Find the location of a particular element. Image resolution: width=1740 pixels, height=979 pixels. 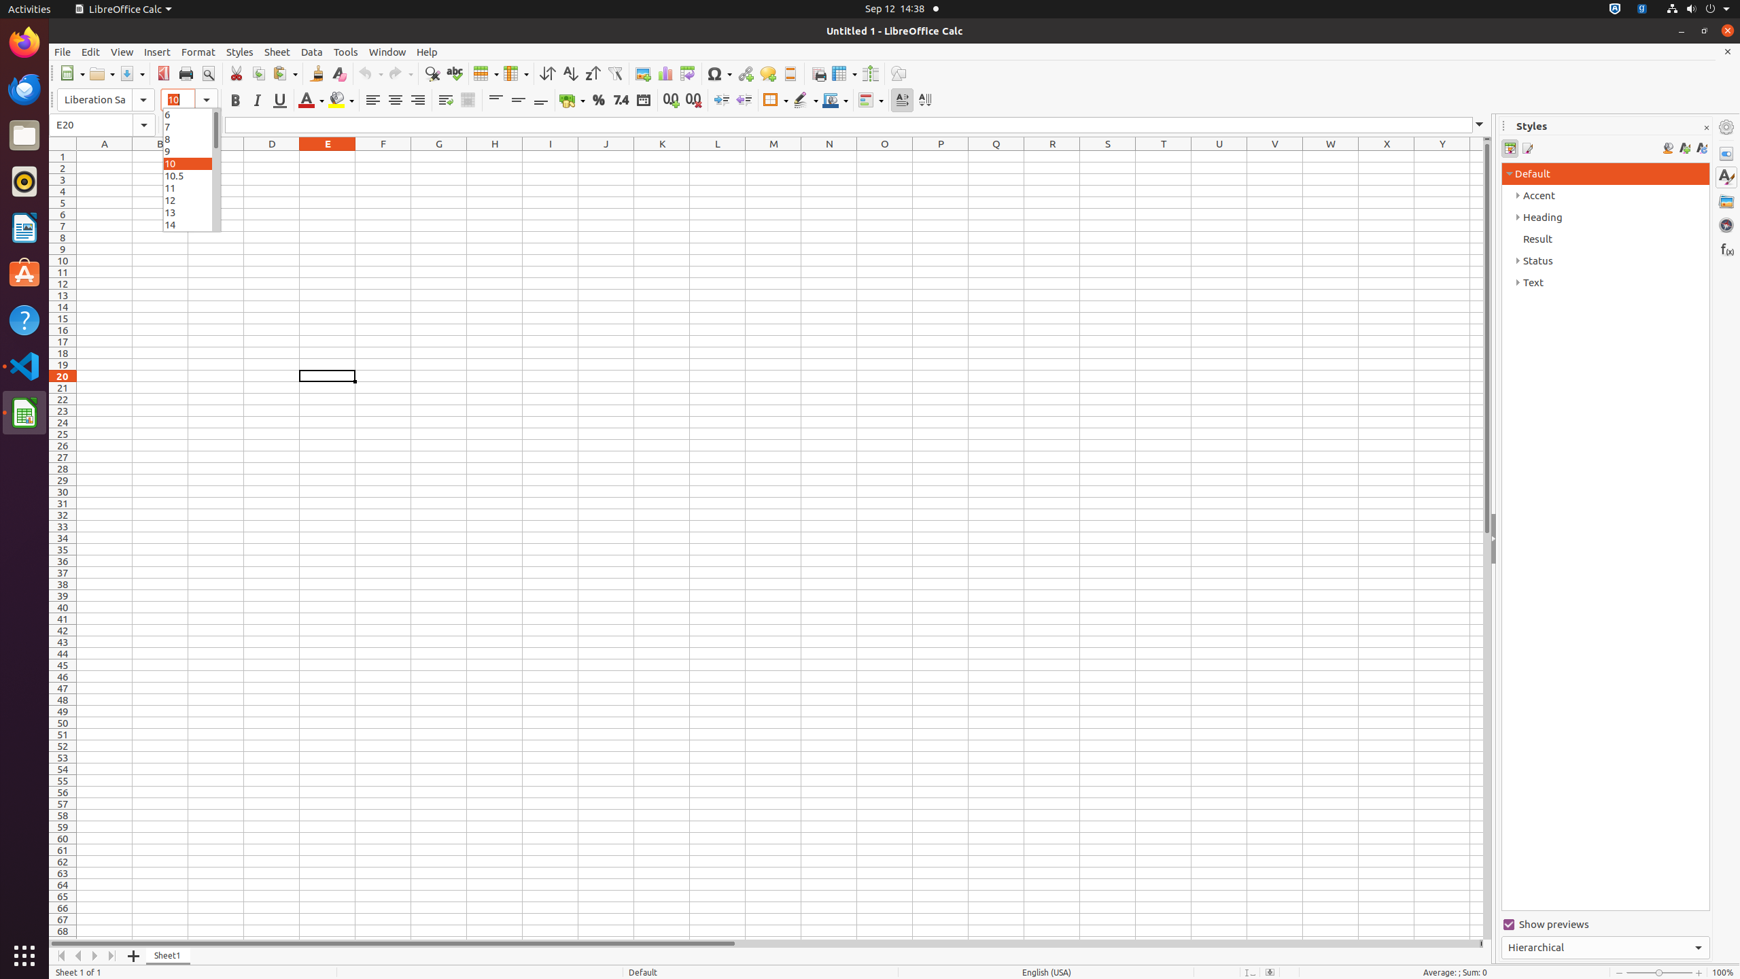

Data is located at coordinates (312, 52).